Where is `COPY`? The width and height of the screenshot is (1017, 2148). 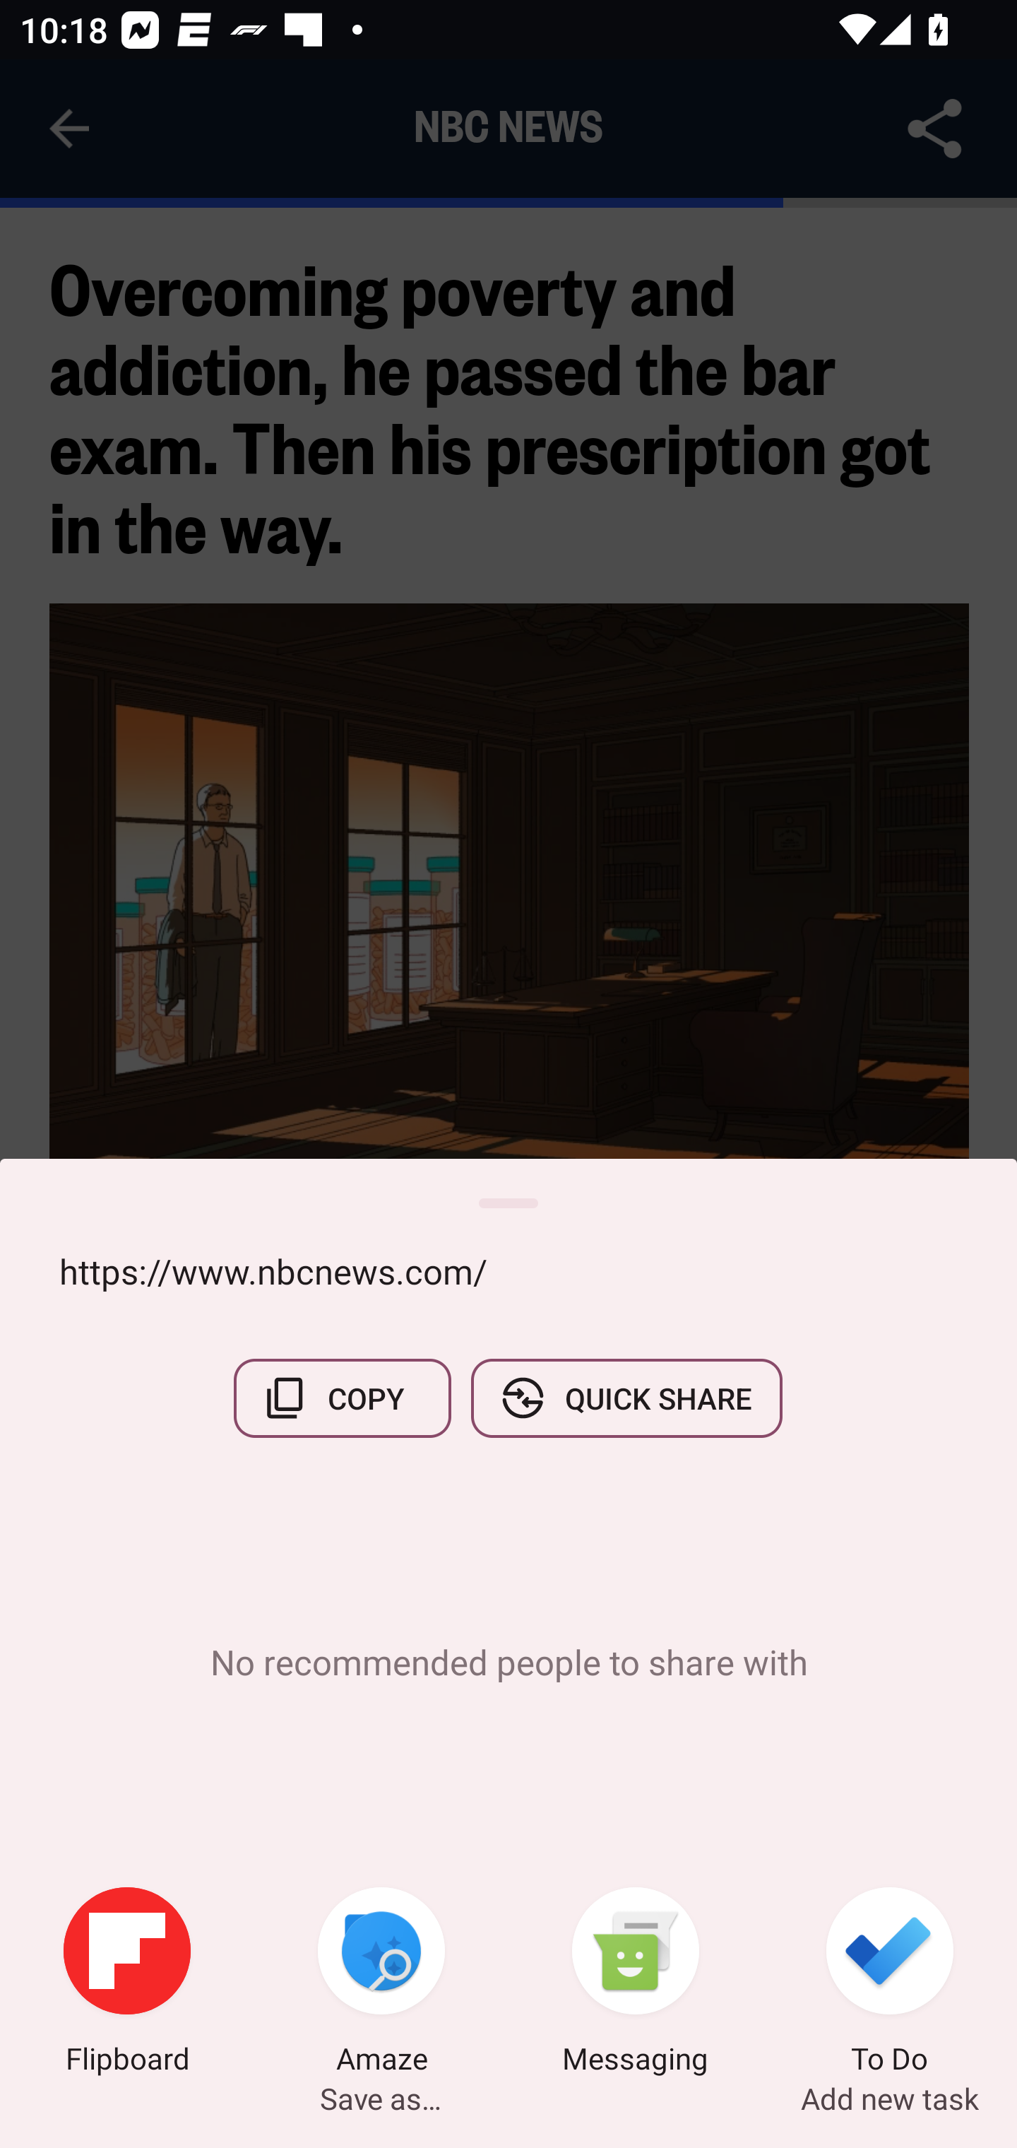 COPY is located at coordinates (343, 1398).